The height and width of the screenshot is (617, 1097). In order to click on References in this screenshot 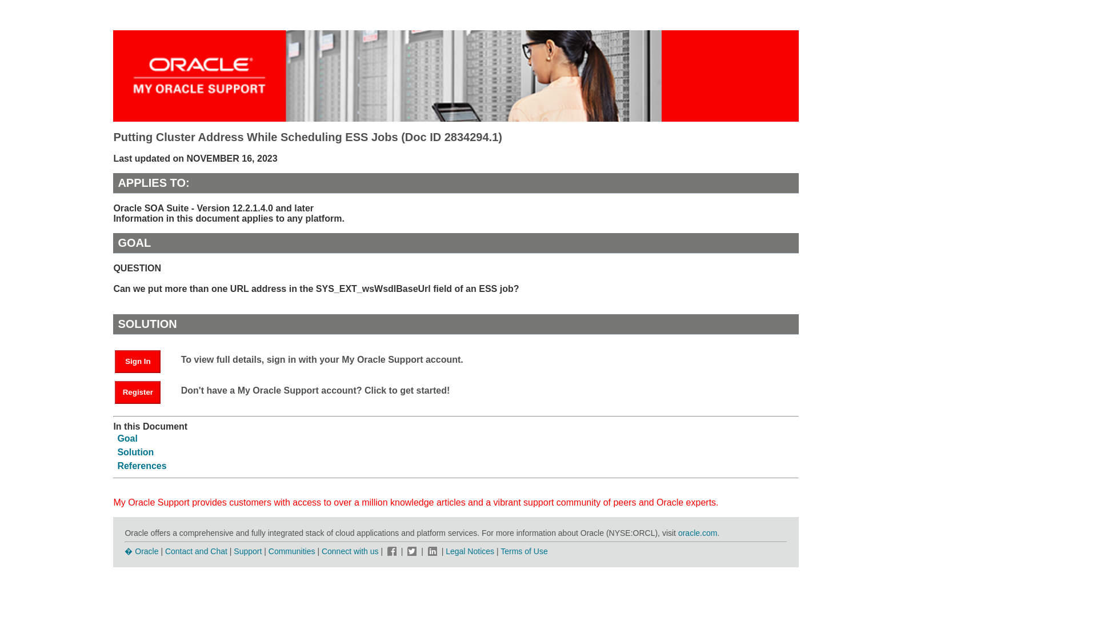, I will do `click(142, 466)`.